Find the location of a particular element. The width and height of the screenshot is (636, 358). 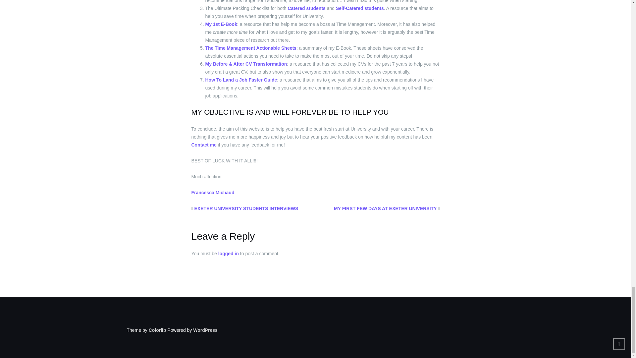

The Time Management Actionable Sheets is located at coordinates (251, 48).